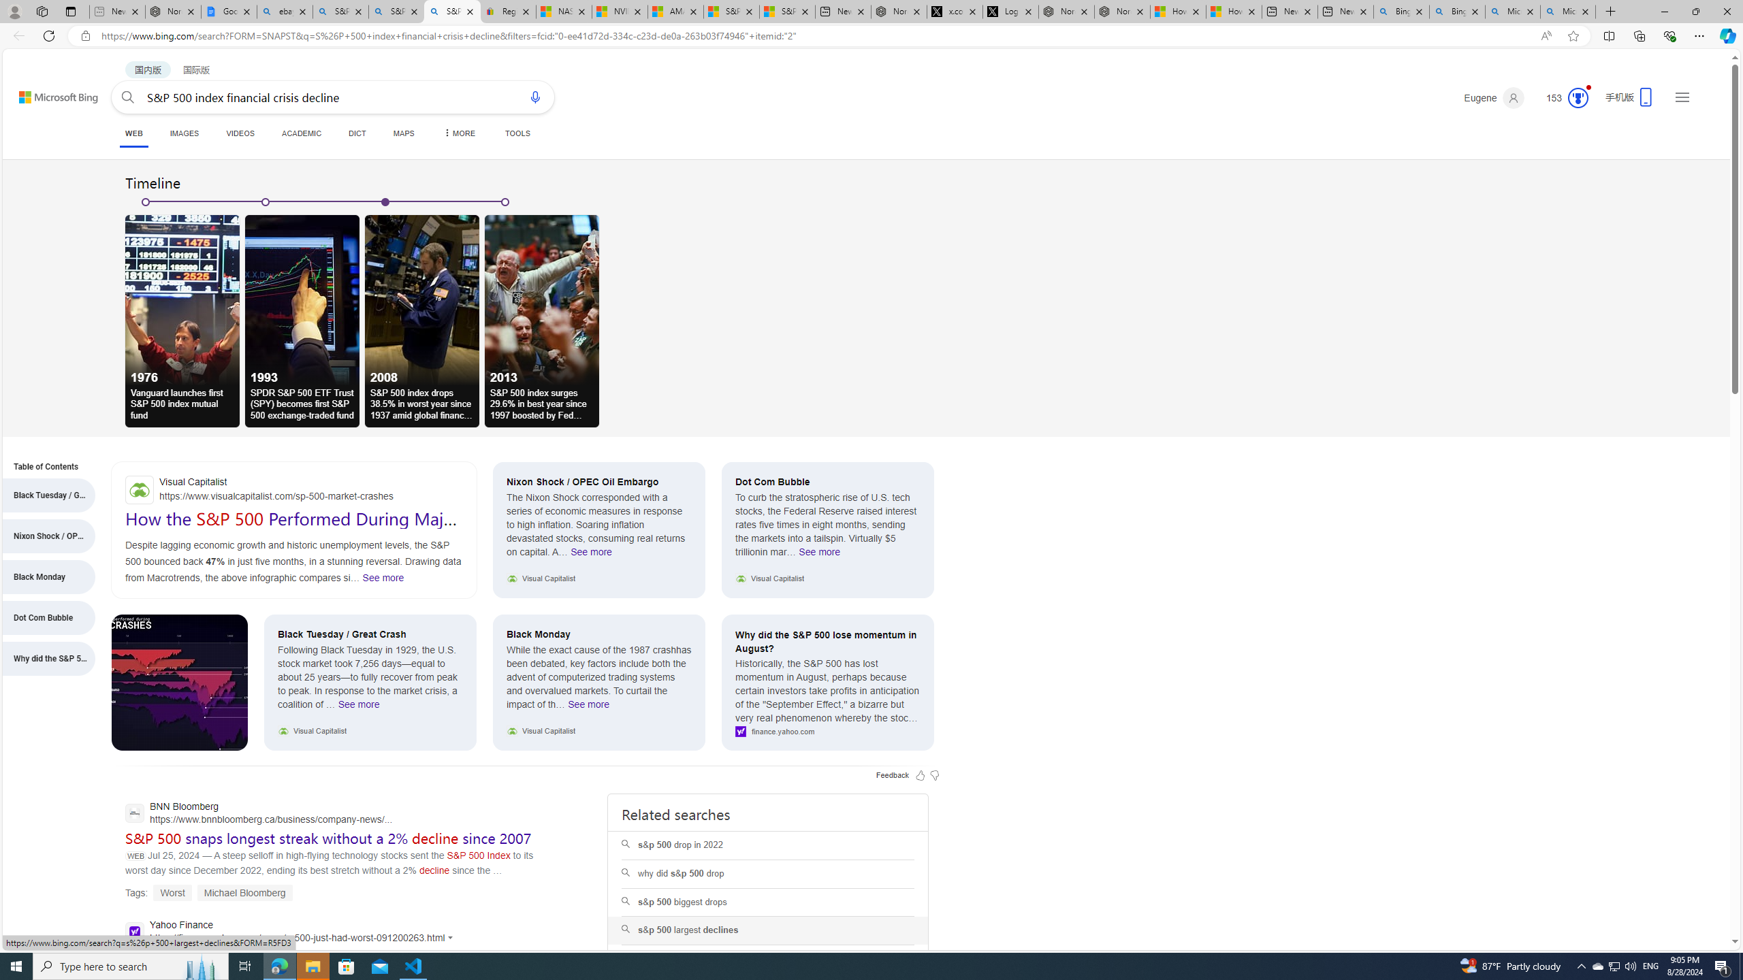 The height and width of the screenshot is (980, 1743). I want to click on s&p 500 drop in 2022, so click(767, 845).